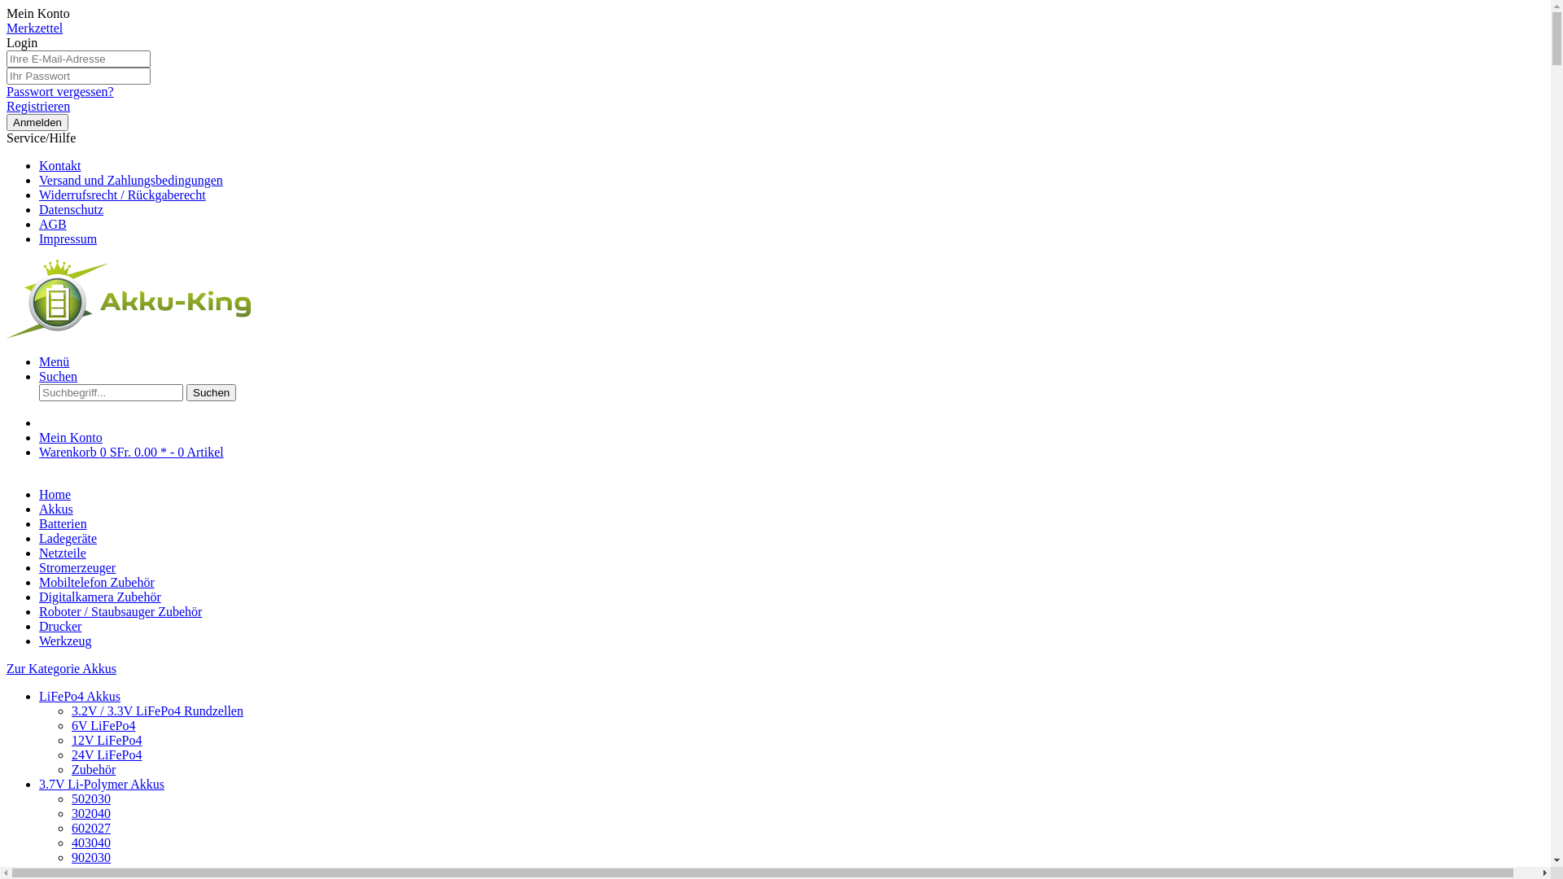 The width and height of the screenshot is (1563, 879). I want to click on 302040, so click(91, 814).